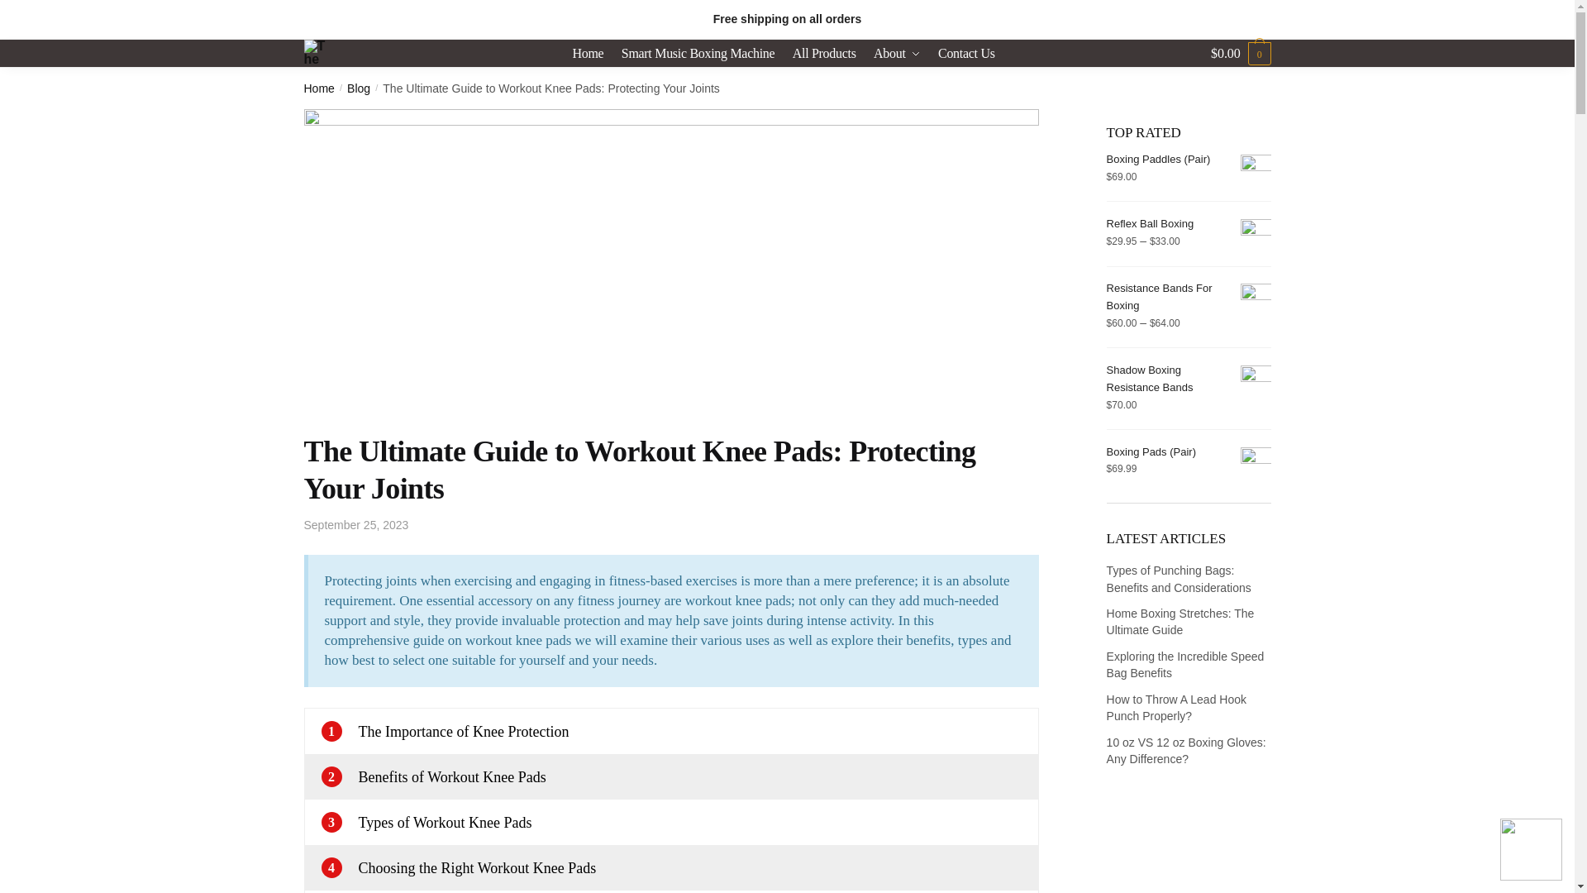 This screenshot has width=1587, height=893. What do you see at coordinates (319, 88) in the screenshot?
I see `Home` at bounding box center [319, 88].